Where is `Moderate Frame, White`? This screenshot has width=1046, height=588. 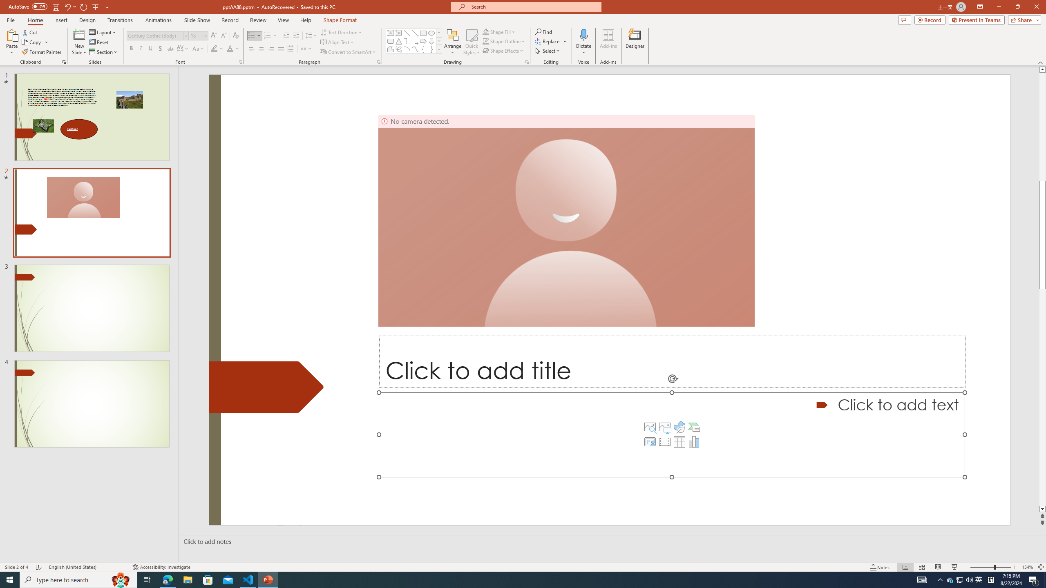
Moderate Frame, White is located at coordinates (545, 41).